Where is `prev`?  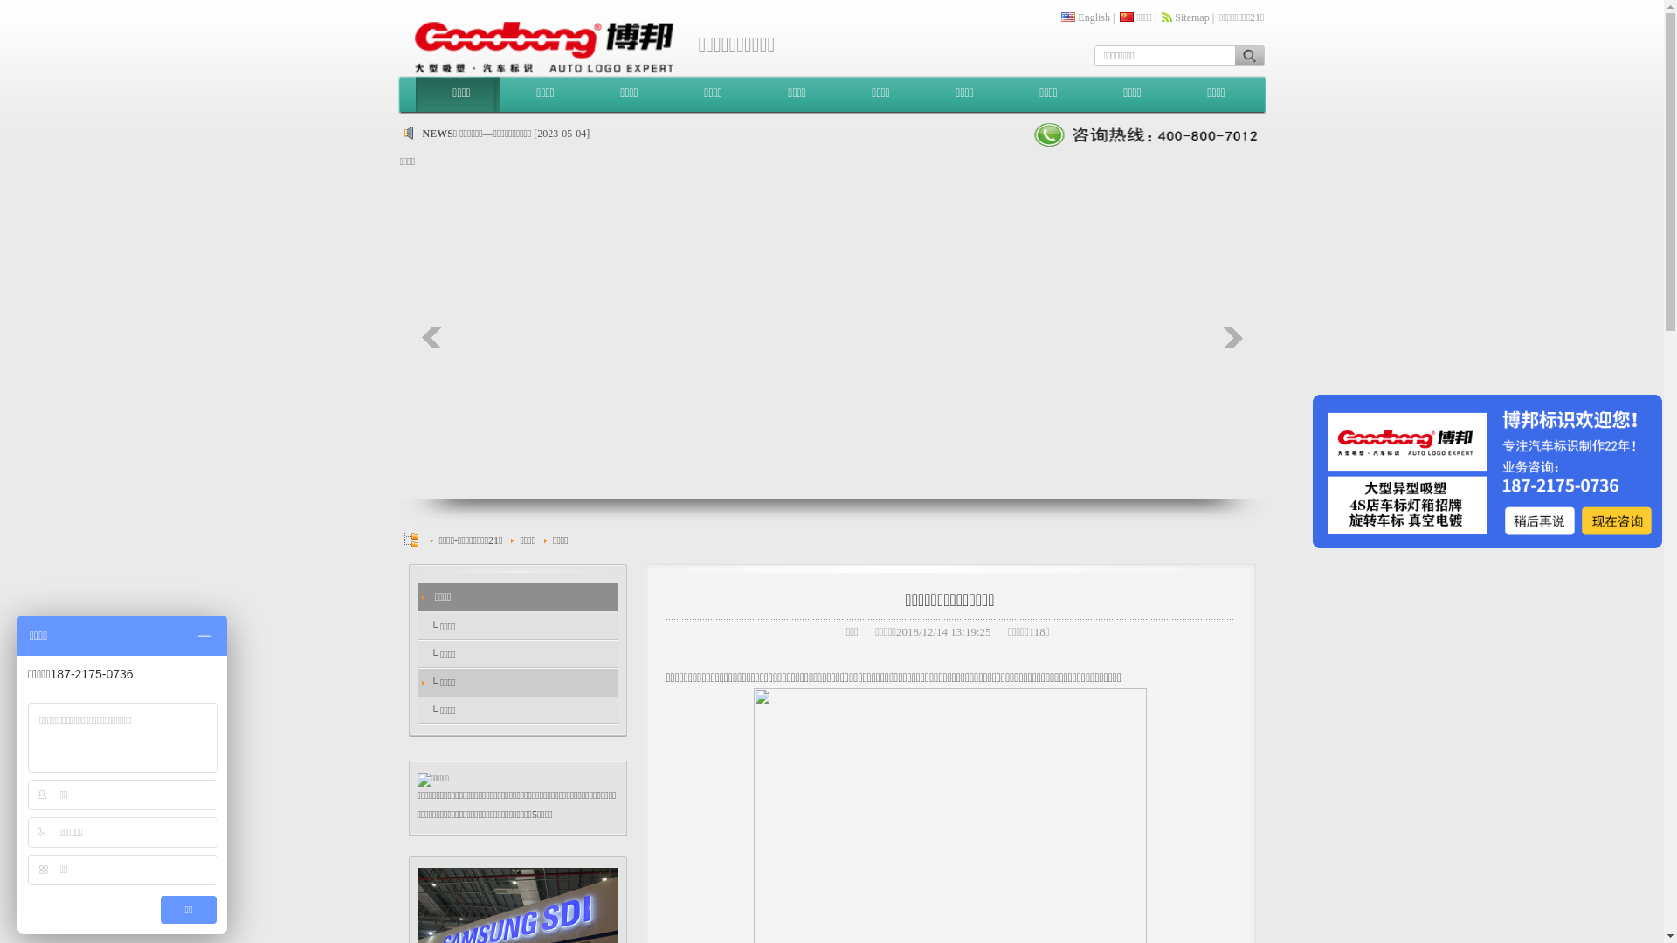
prev is located at coordinates (431, 338).